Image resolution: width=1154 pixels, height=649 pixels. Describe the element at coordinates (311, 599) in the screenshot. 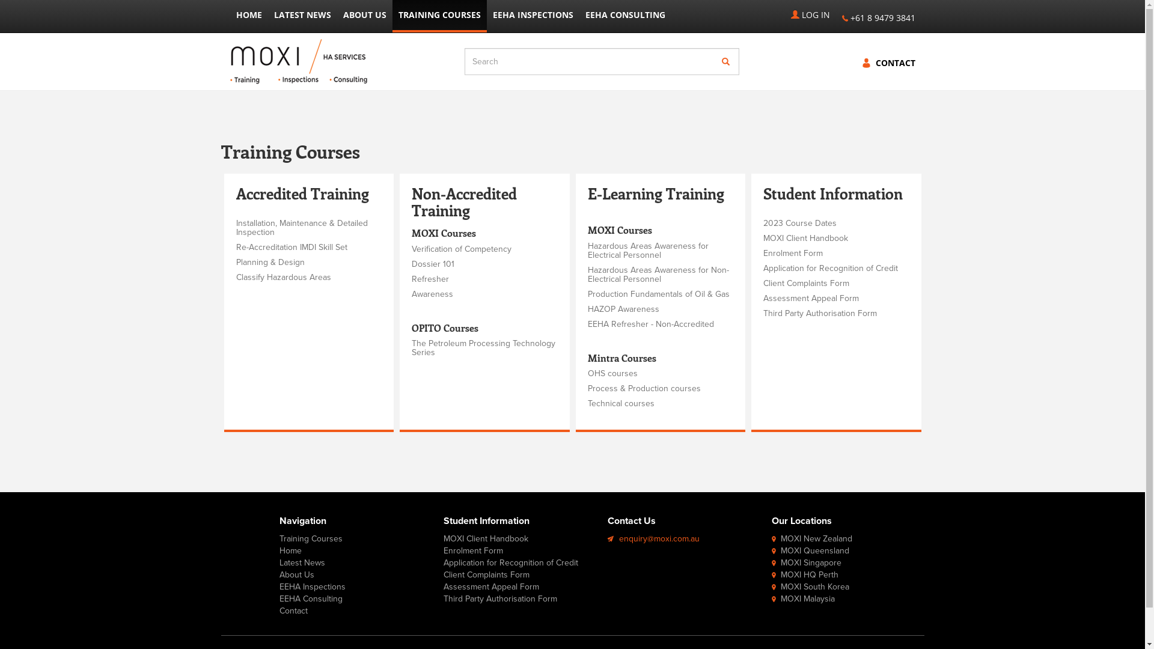

I see `EEHA Consulting` at that location.